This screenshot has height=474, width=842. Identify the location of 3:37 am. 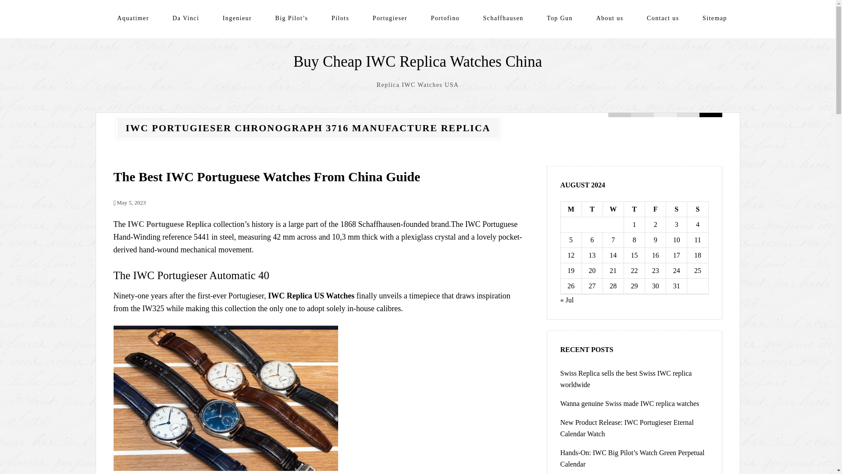
(129, 202).